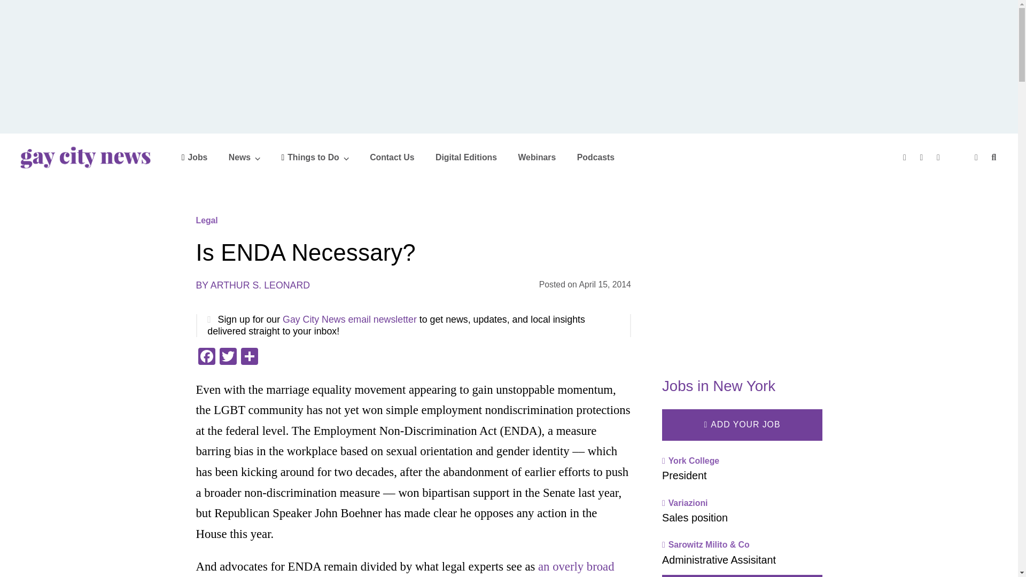  What do you see at coordinates (537, 157) in the screenshot?
I see `Webinars` at bounding box center [537, 157].